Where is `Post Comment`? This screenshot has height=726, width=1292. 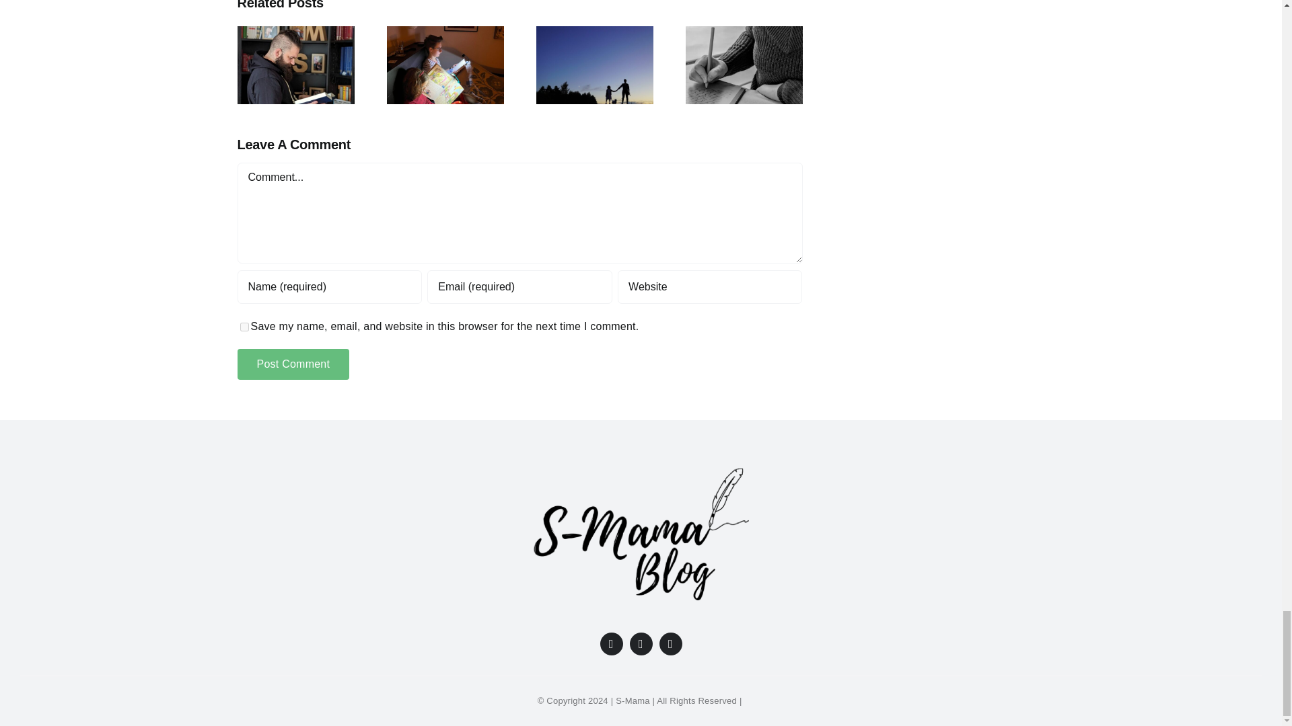 Post Comment is located at coordinates (292, 364).